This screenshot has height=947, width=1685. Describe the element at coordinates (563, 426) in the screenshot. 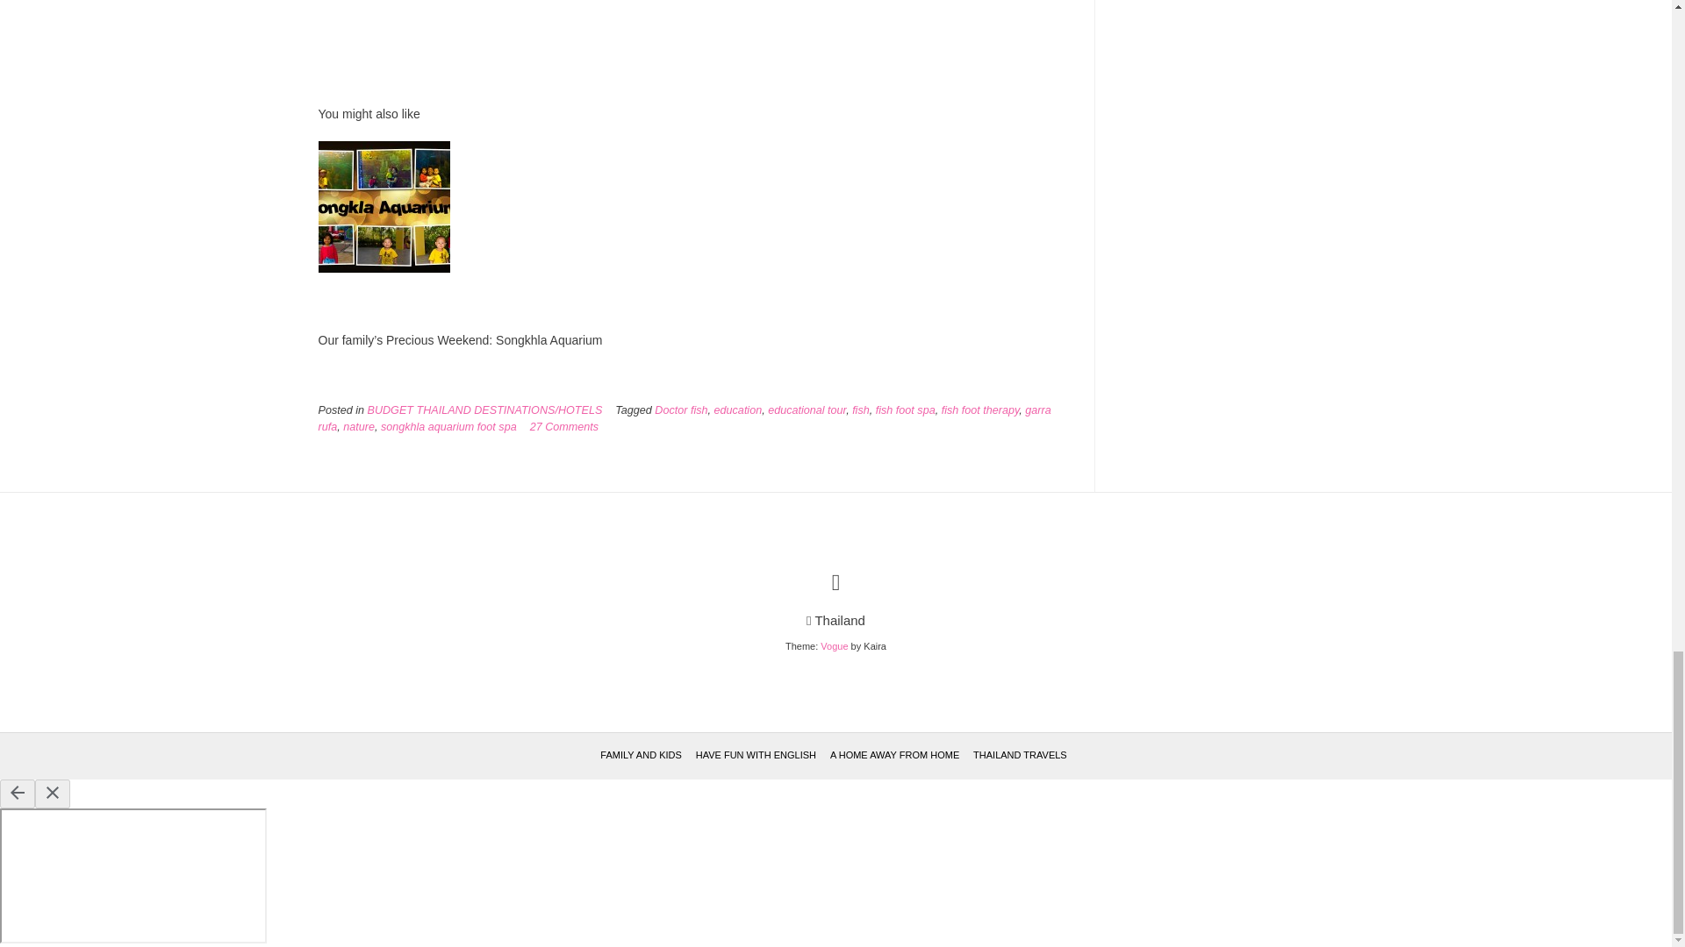

I see `27 Comments` at that location.